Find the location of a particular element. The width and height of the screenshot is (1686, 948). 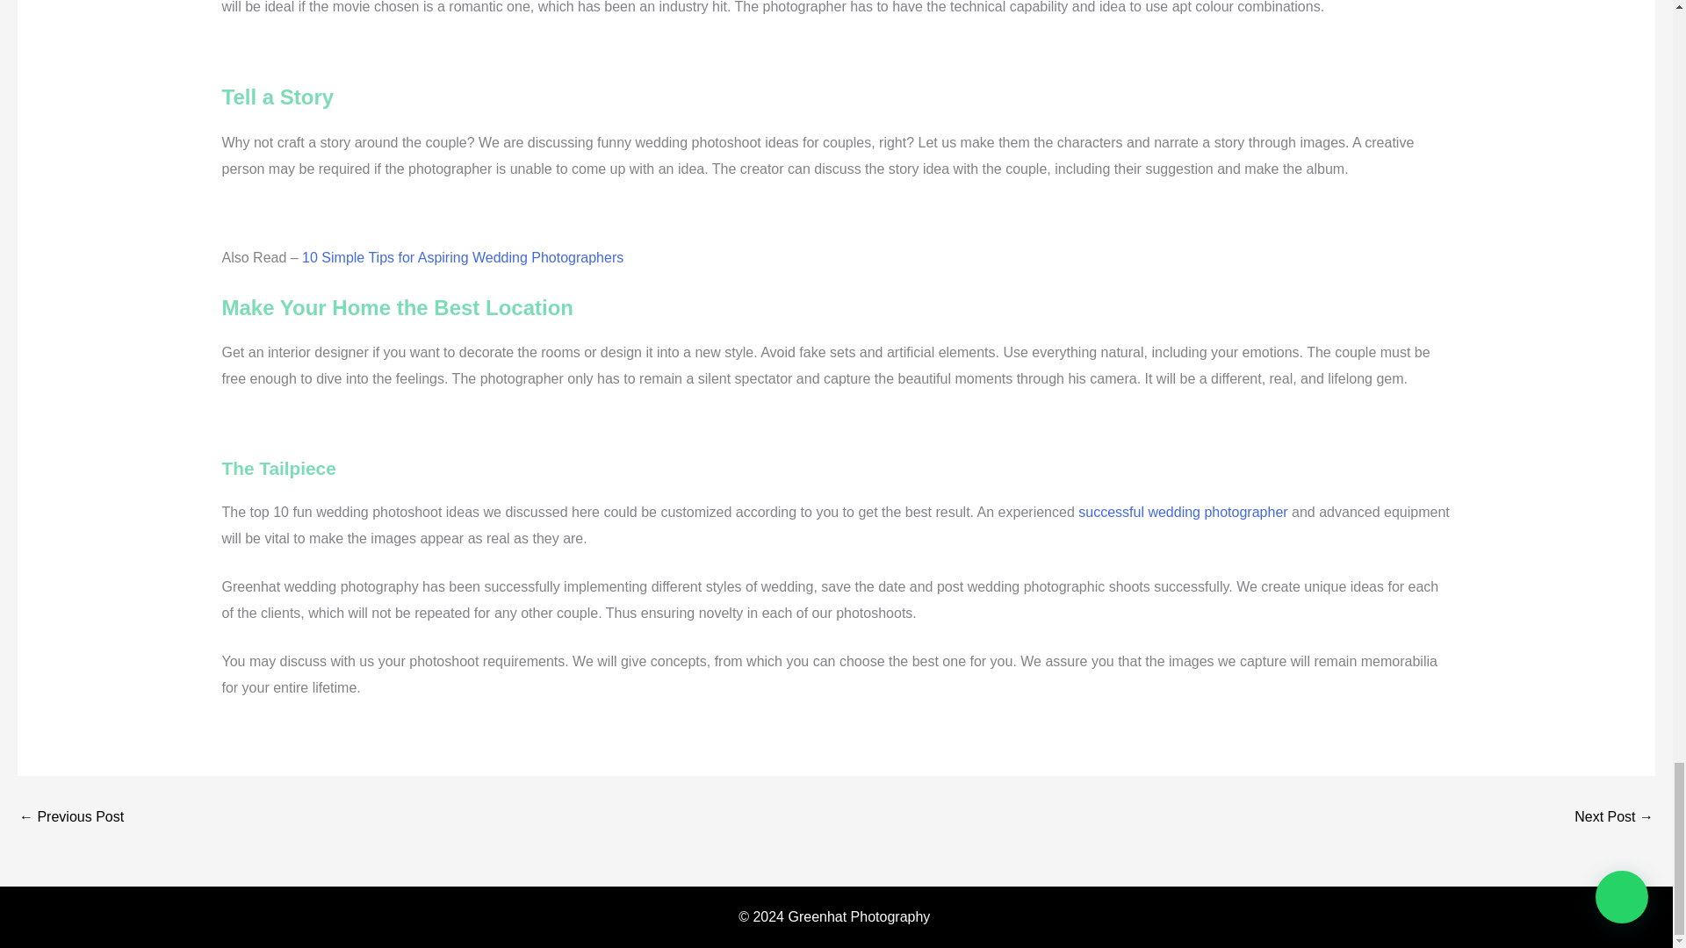

10 Simple Tips for Aspiring Wedding Photographers is located at coordinates (70, 816).